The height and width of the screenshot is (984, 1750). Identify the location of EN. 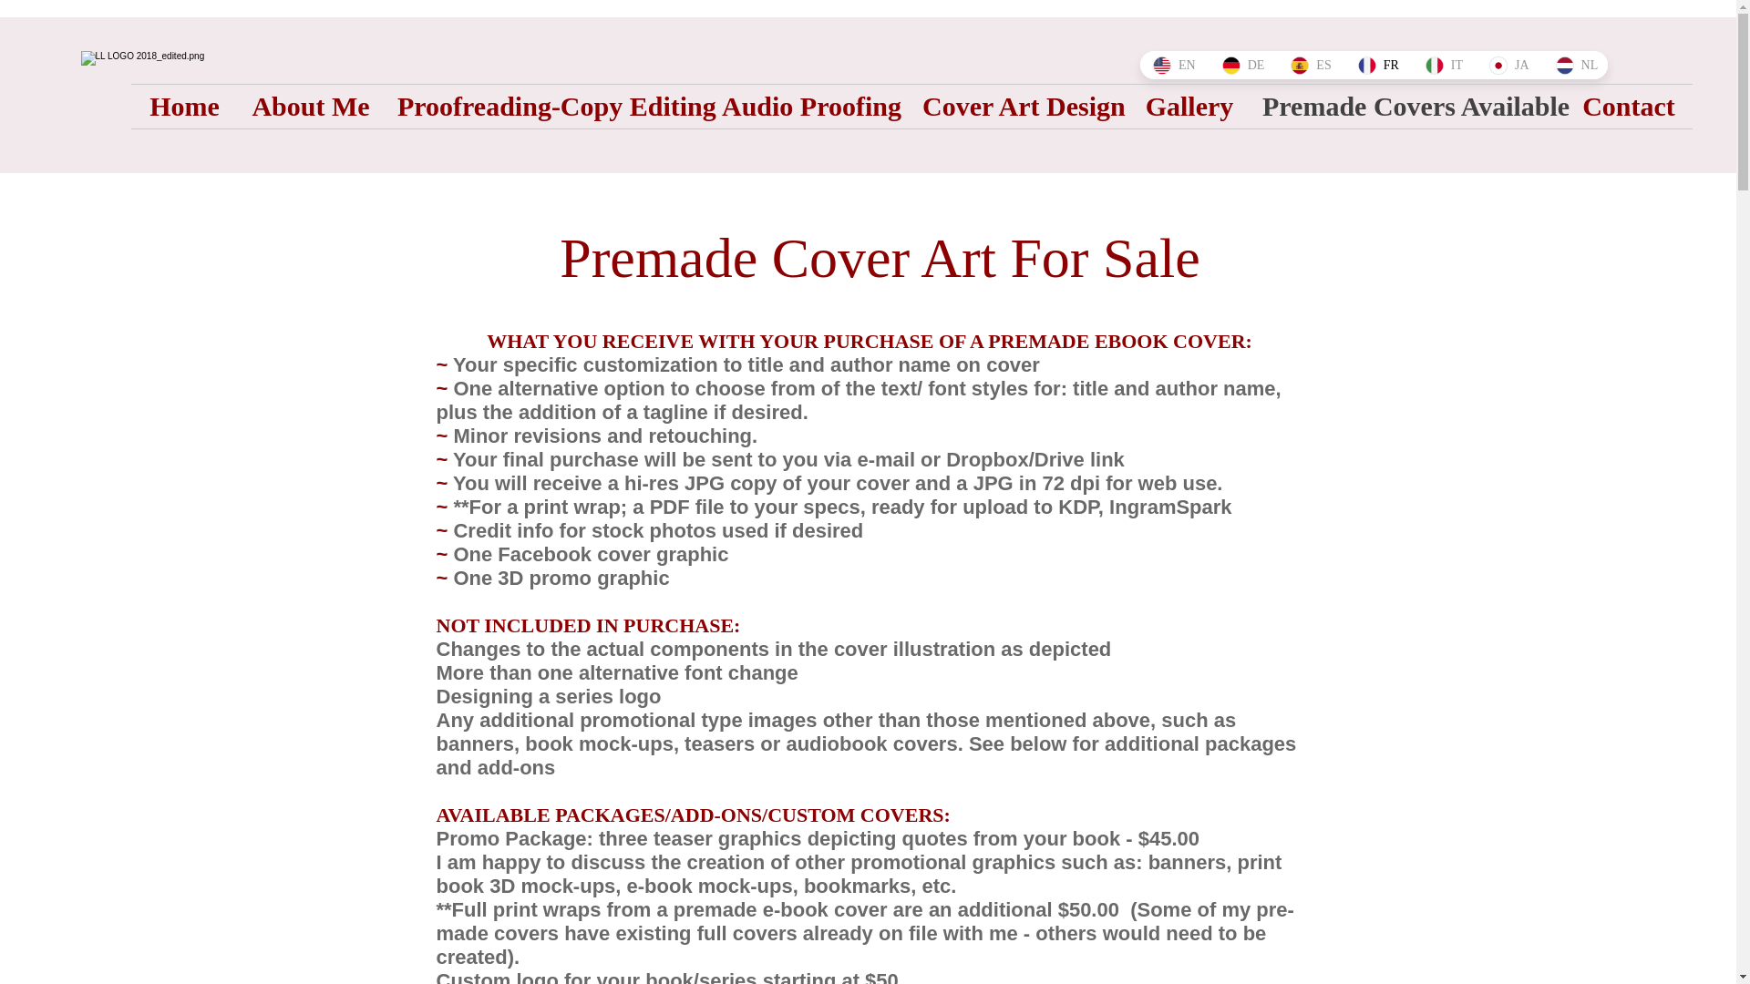
(1174, 66).